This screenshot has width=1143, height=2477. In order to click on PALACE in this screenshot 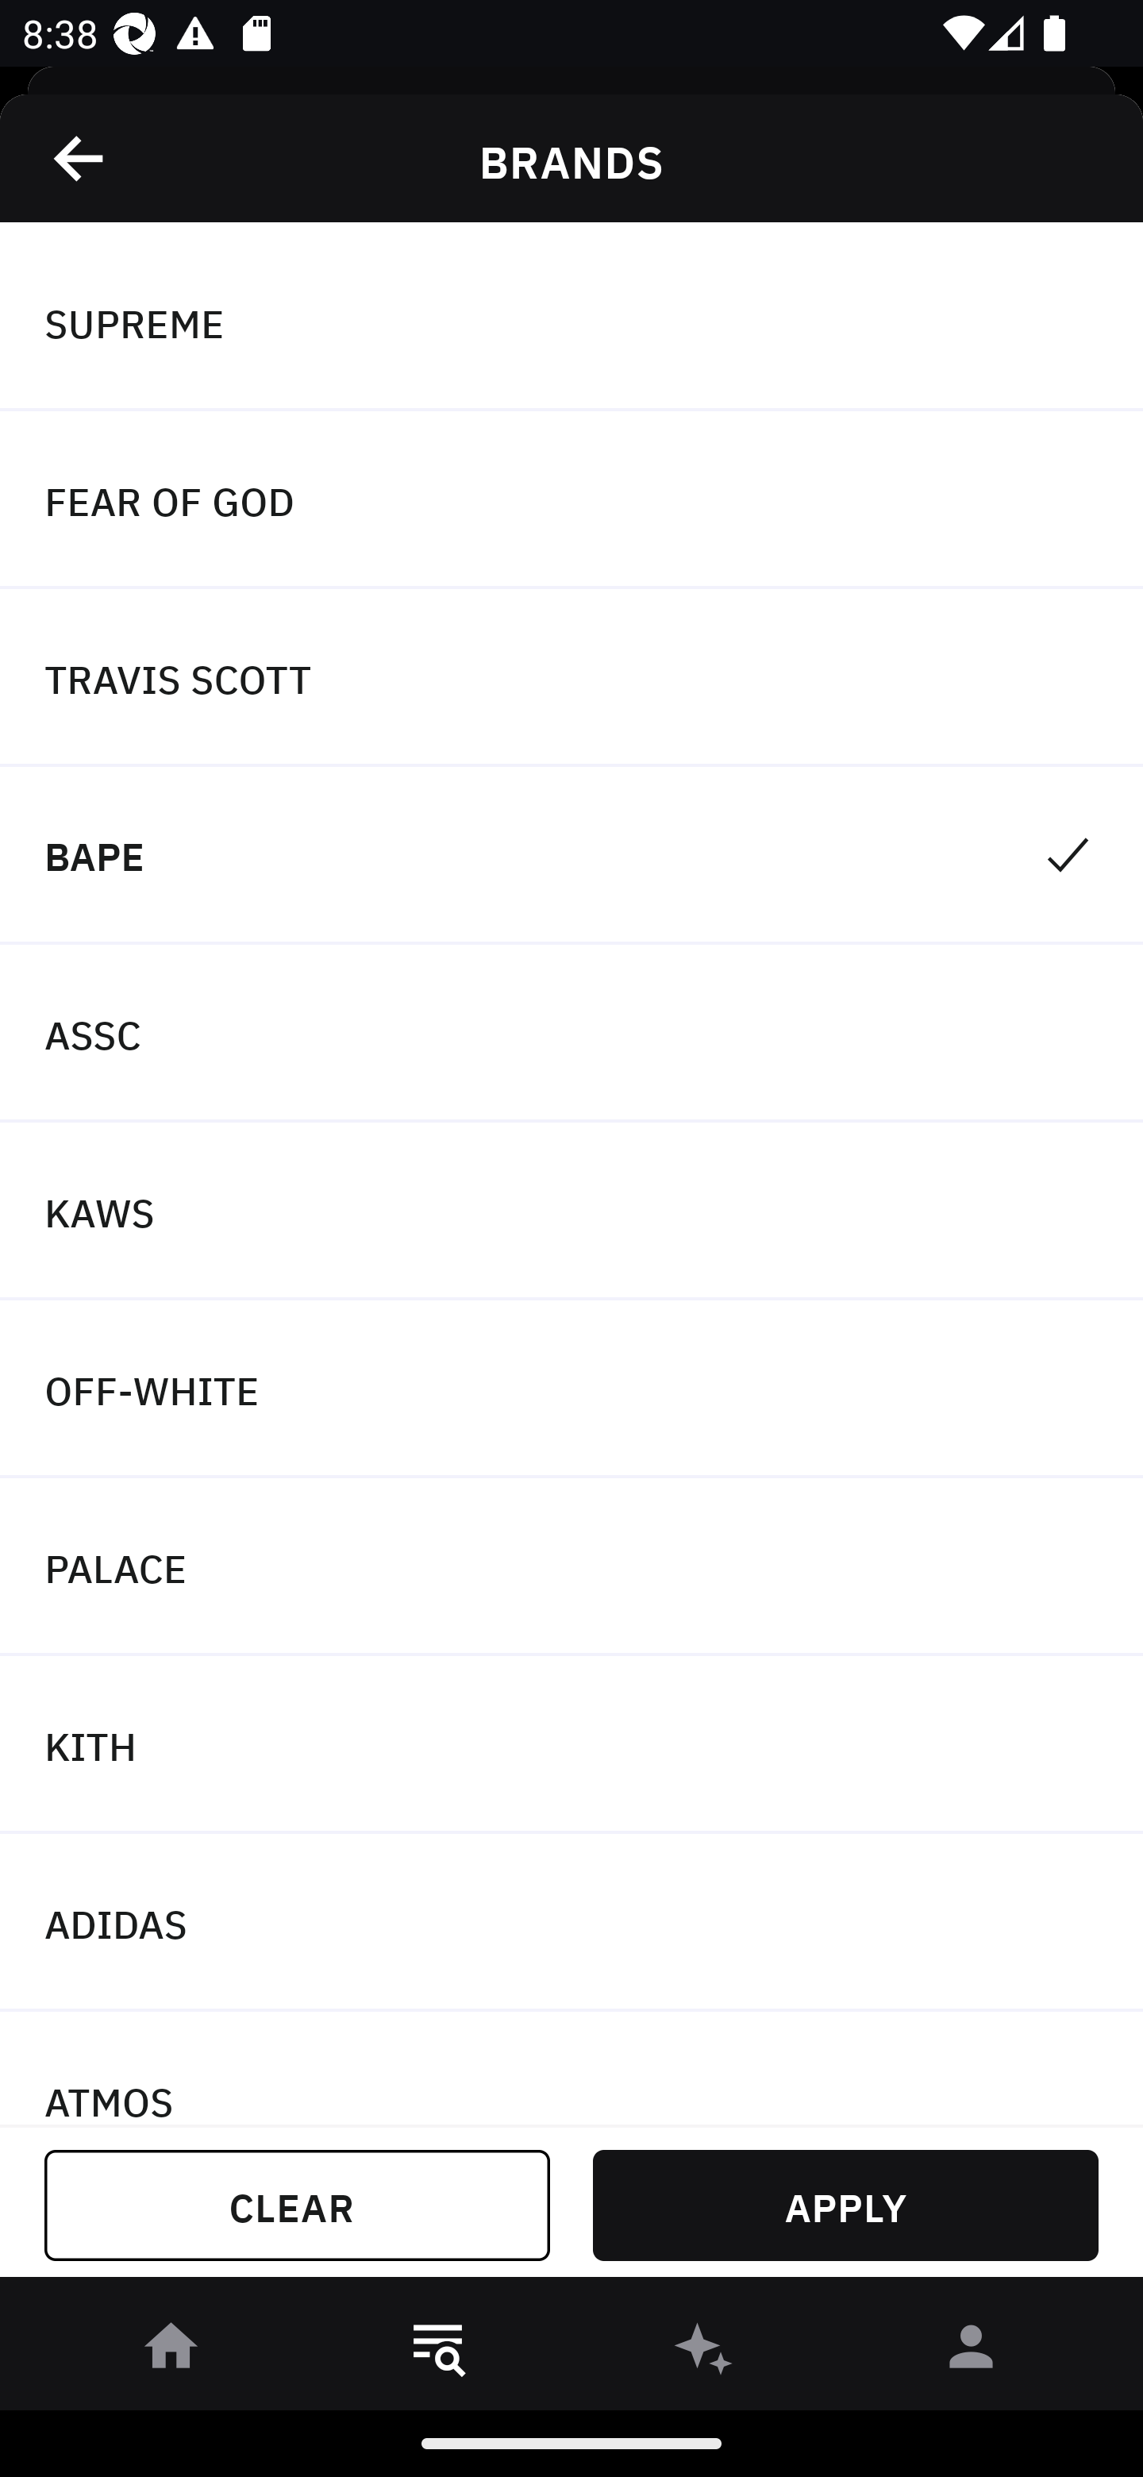, I will do `click(571, 1567)`.